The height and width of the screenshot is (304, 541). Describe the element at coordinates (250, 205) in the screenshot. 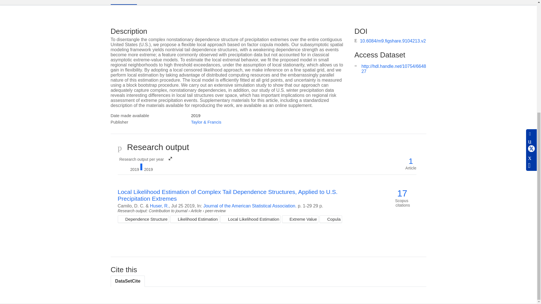

I see `1` at that location.